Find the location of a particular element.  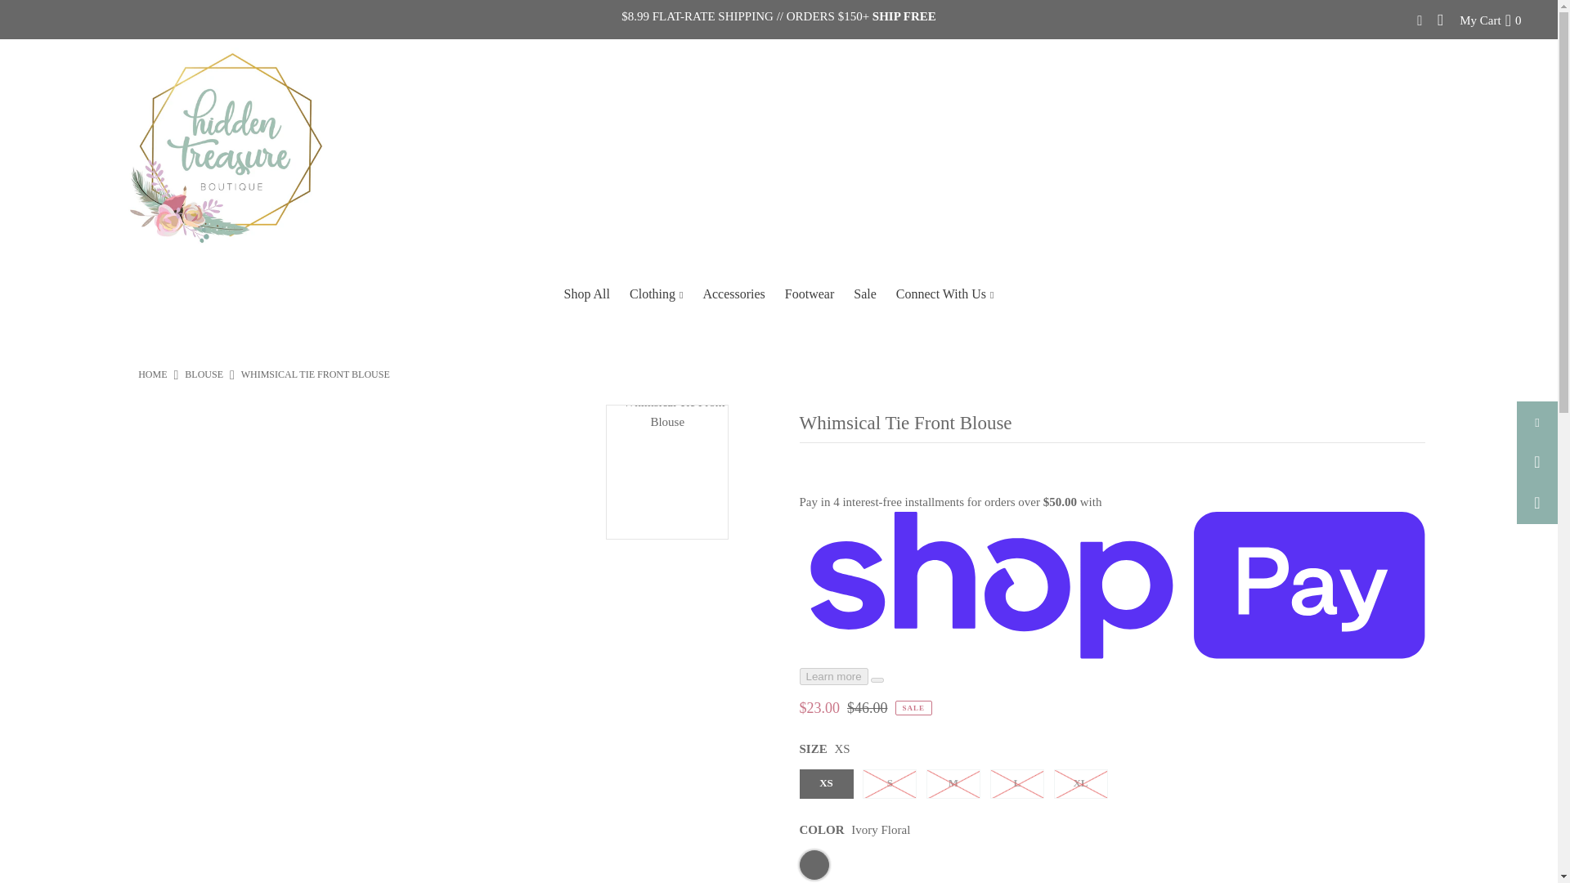

Blouse is located at coordinates (204, 374).